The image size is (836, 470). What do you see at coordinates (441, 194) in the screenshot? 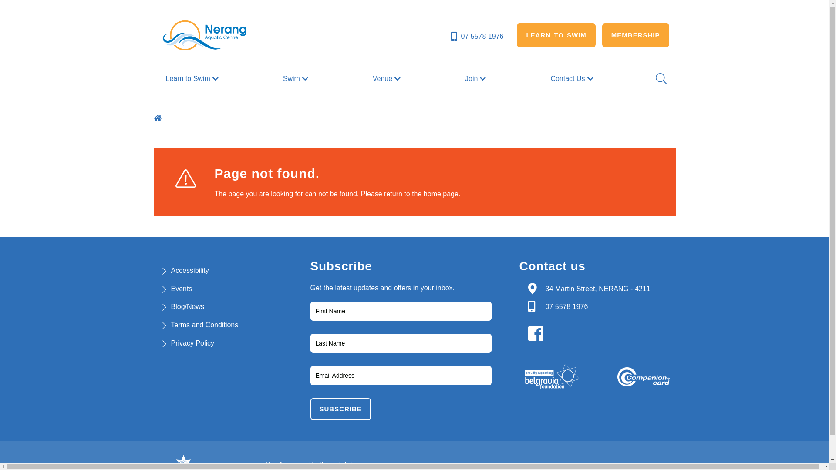
I see `home page` at bounding box center [441, 194].